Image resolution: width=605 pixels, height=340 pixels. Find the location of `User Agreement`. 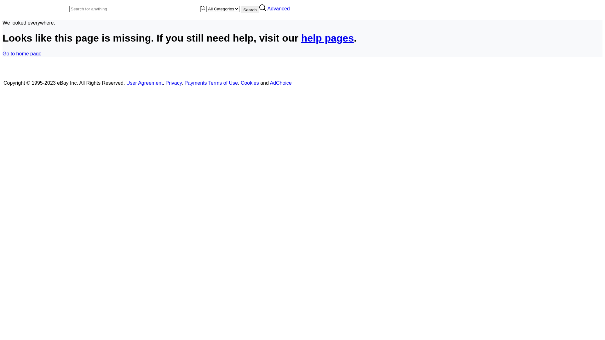

User Agreement is located at coordinates (145, 83).